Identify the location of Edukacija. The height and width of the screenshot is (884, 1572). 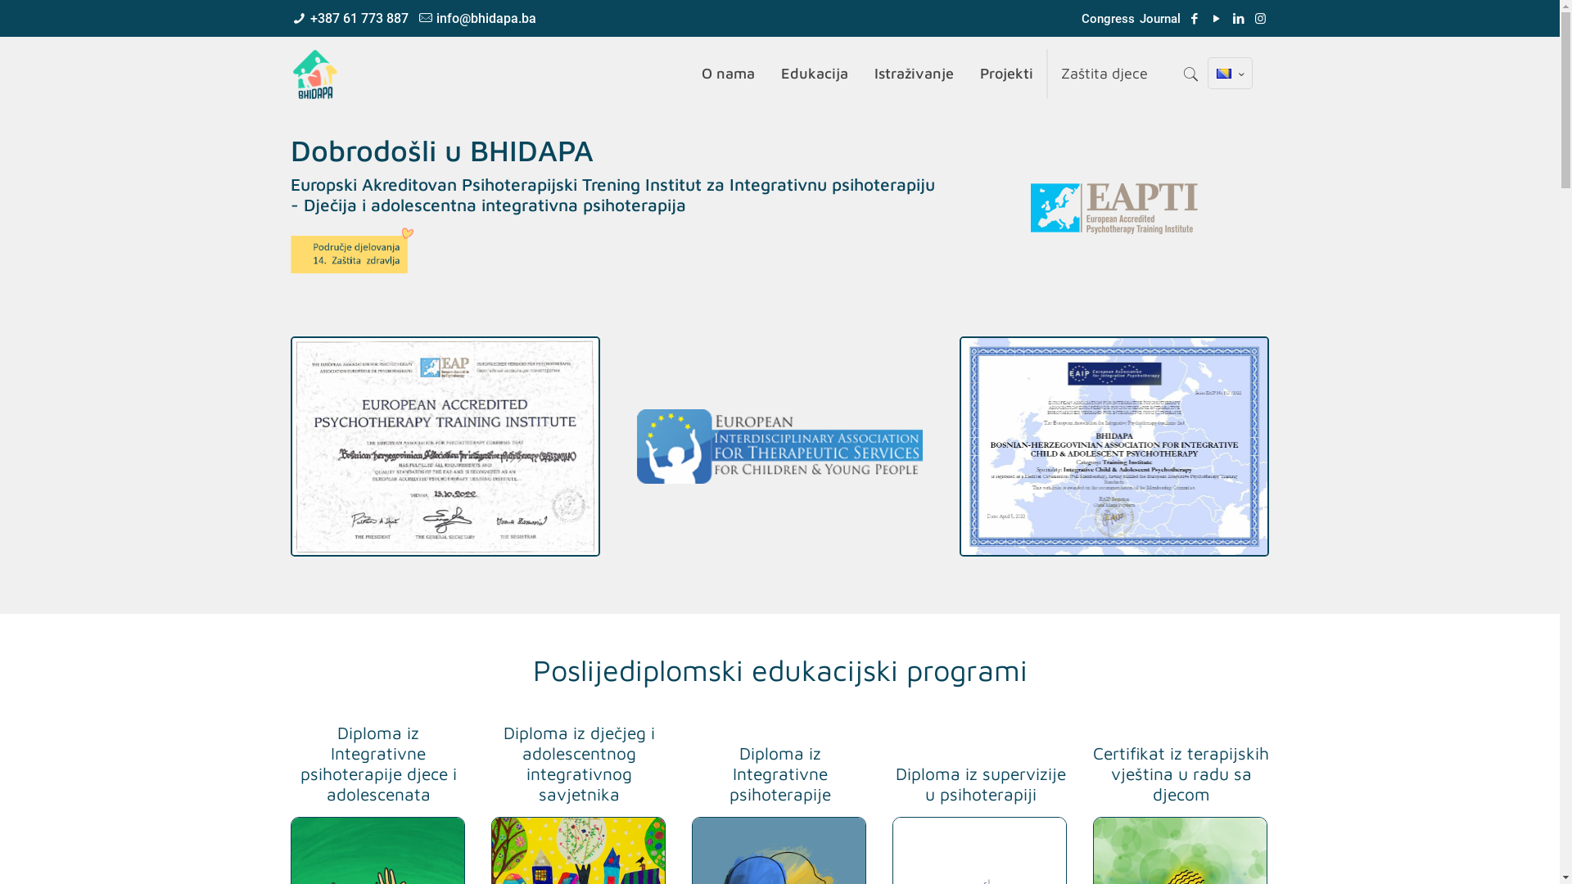
(815, 74).